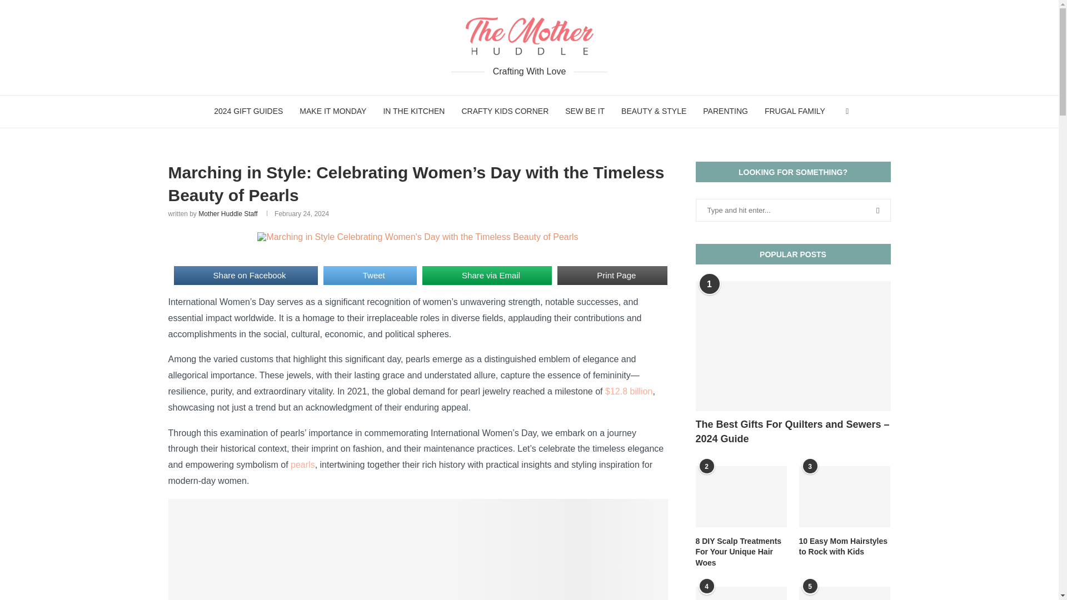  What do you see at coordinates (248, 111) in the screenshot?
I see `2024 GIFT GUIDES` at bounding box center [248, 111].